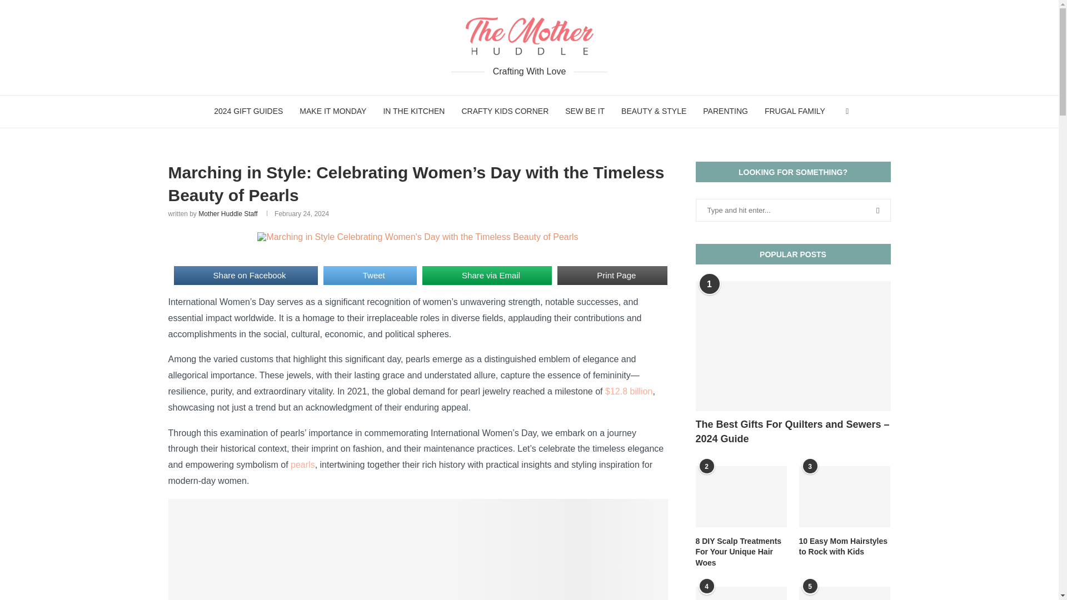  What do you see at coordinates (248, 111) in the screenshot?
I see `2024 GIFT GUIDES` at bounding box center [248, 111].